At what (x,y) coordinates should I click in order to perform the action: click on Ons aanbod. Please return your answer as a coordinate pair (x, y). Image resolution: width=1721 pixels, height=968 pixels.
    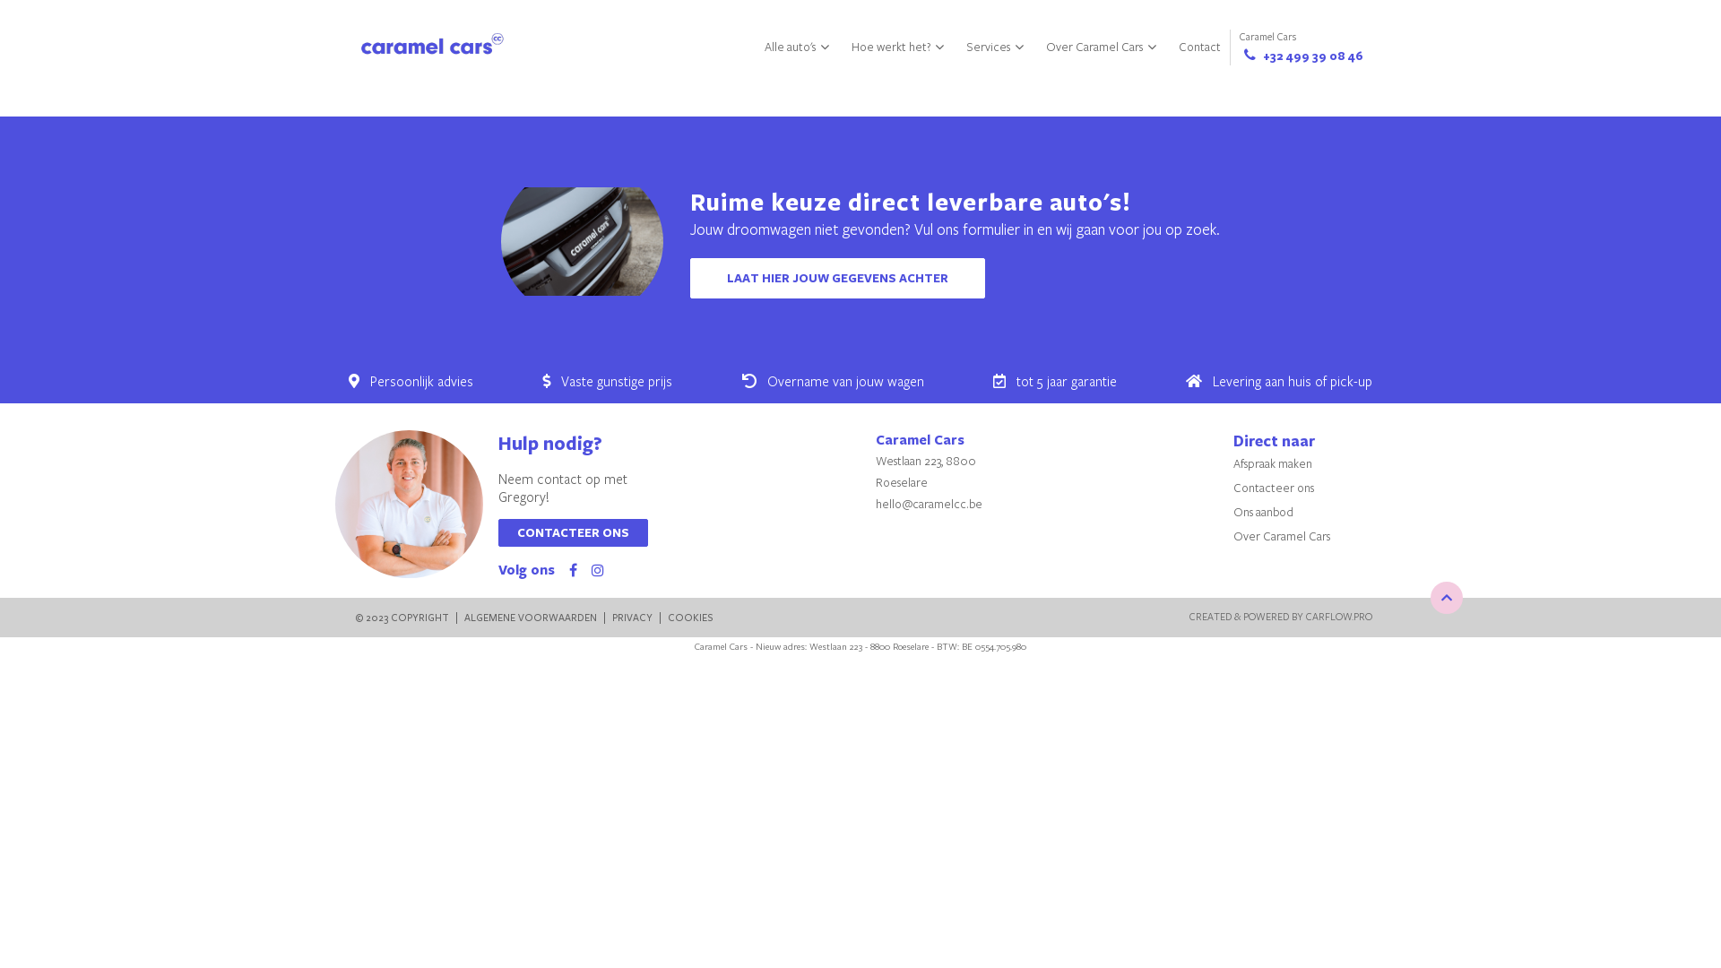
    Looking at the image, I should click on (1264, 512).